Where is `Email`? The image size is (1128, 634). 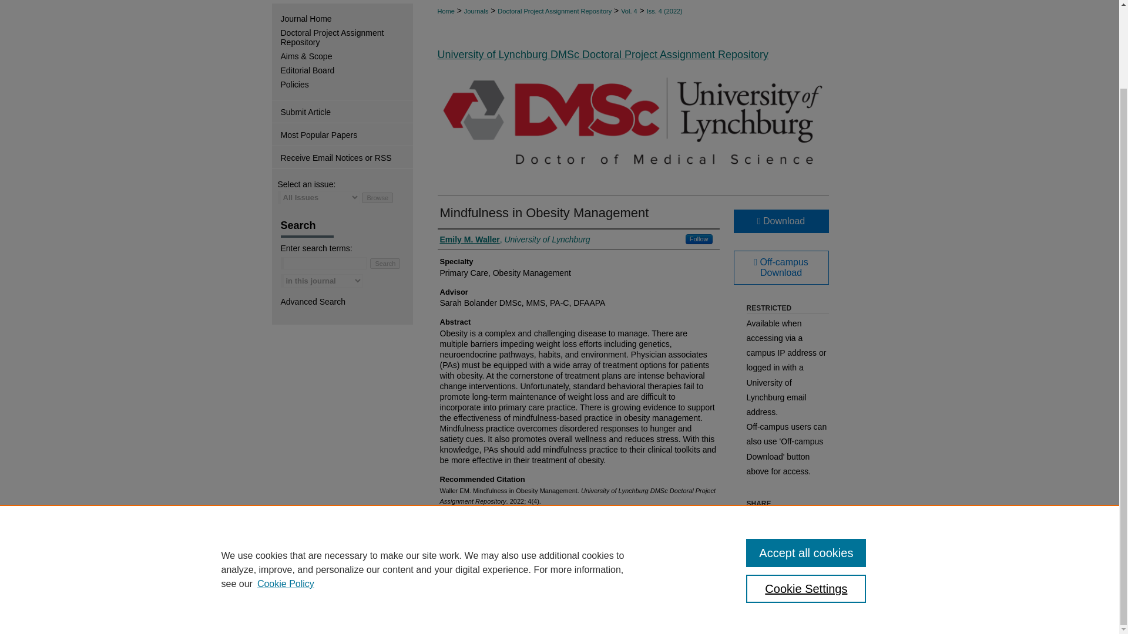
Email is located at coordinates (804, 521).